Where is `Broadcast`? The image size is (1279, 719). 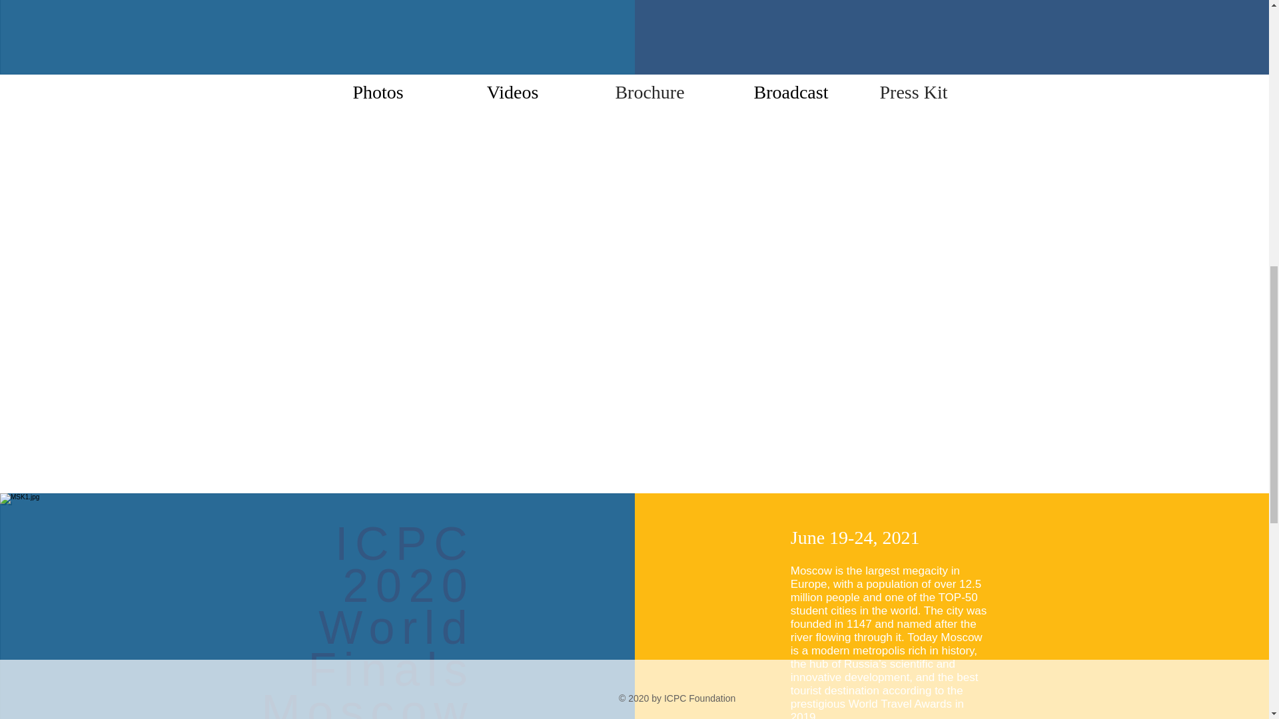
Broadcast is located at coordinates (791, 92).